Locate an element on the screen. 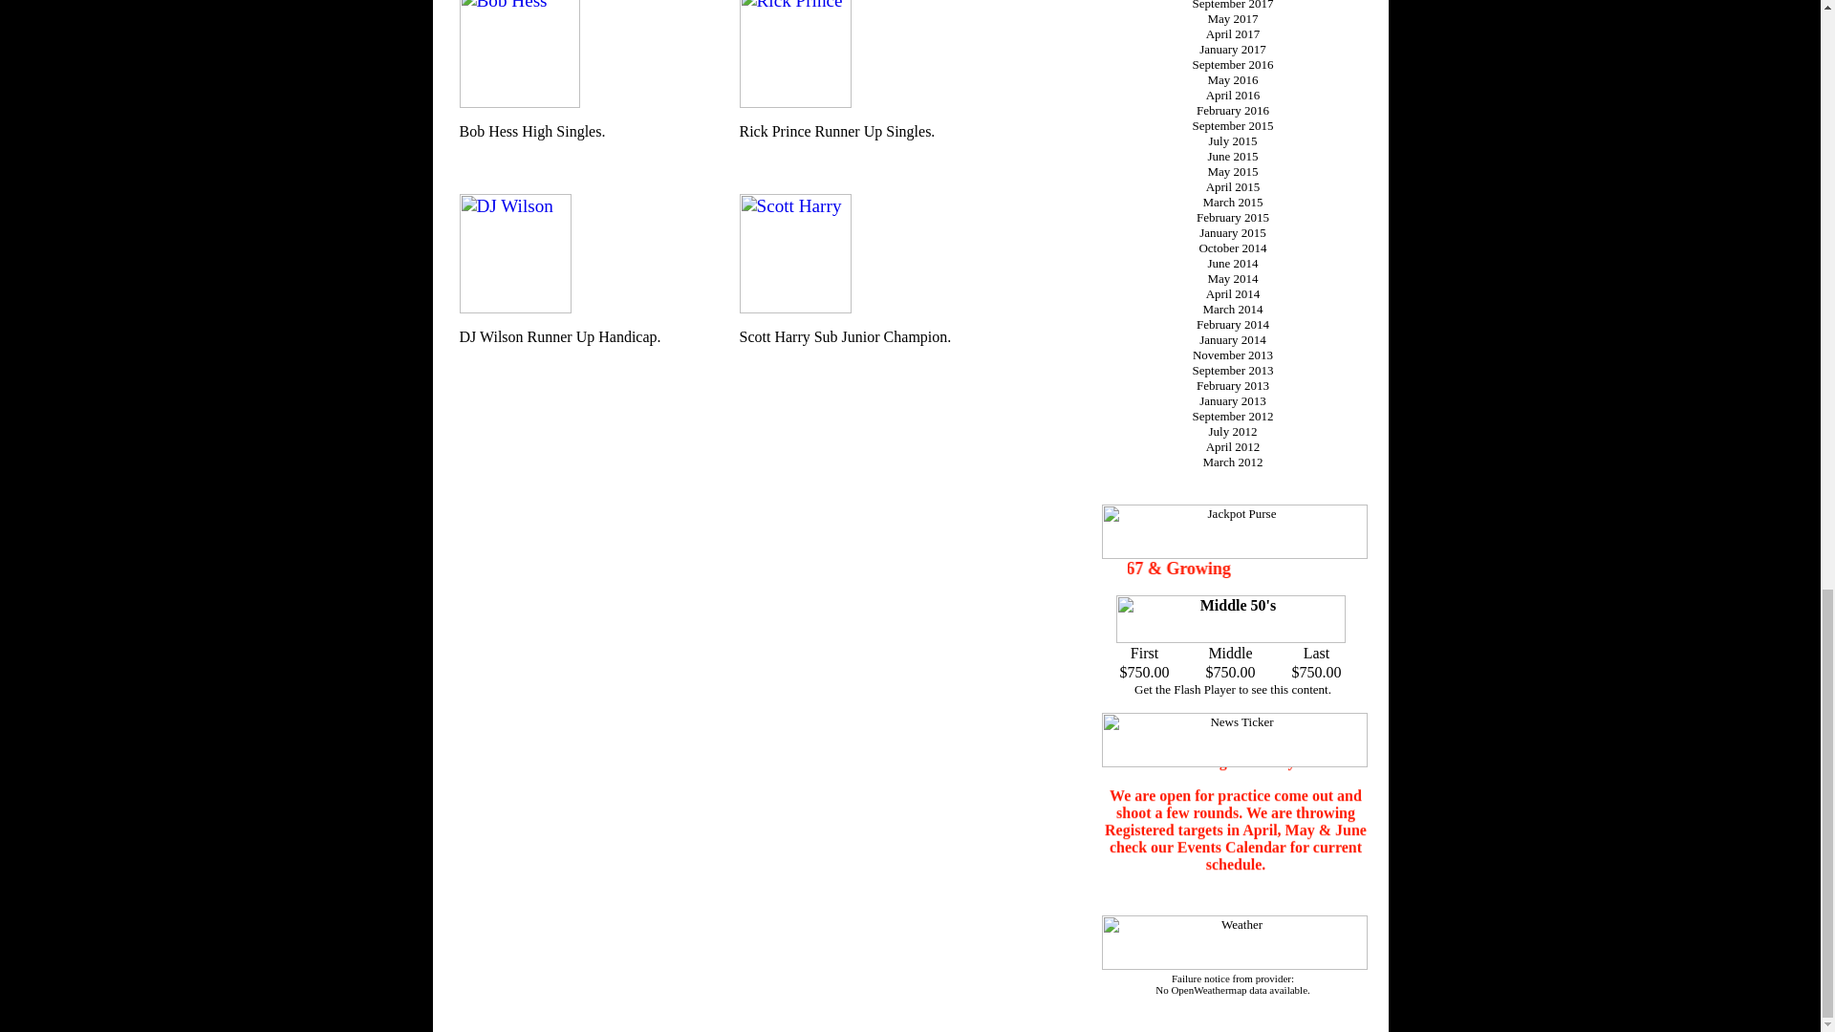  News Ticker is located at coordinates (1234, 740).